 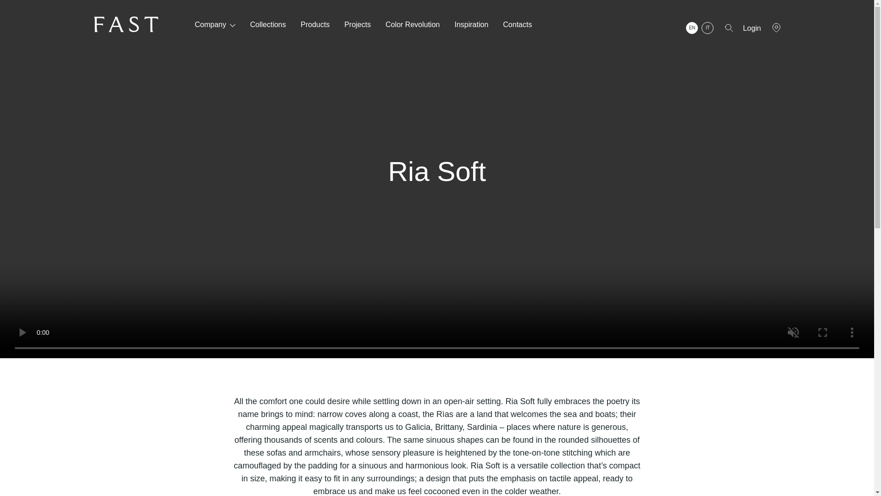 What do you see at coordinates (471, 25) in the screenshot?
I see `Inspiration` at bounding box center [471, 25].